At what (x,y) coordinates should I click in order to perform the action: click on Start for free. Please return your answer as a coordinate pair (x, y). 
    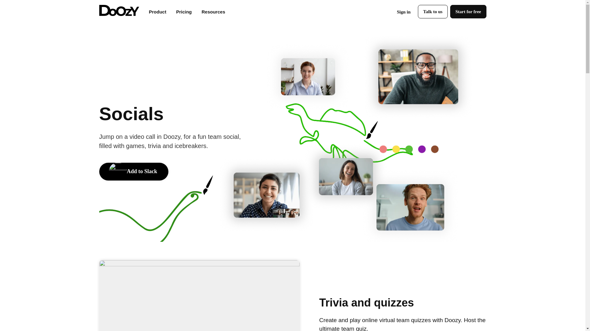
    Looking at the image, I should click on (468, 12).